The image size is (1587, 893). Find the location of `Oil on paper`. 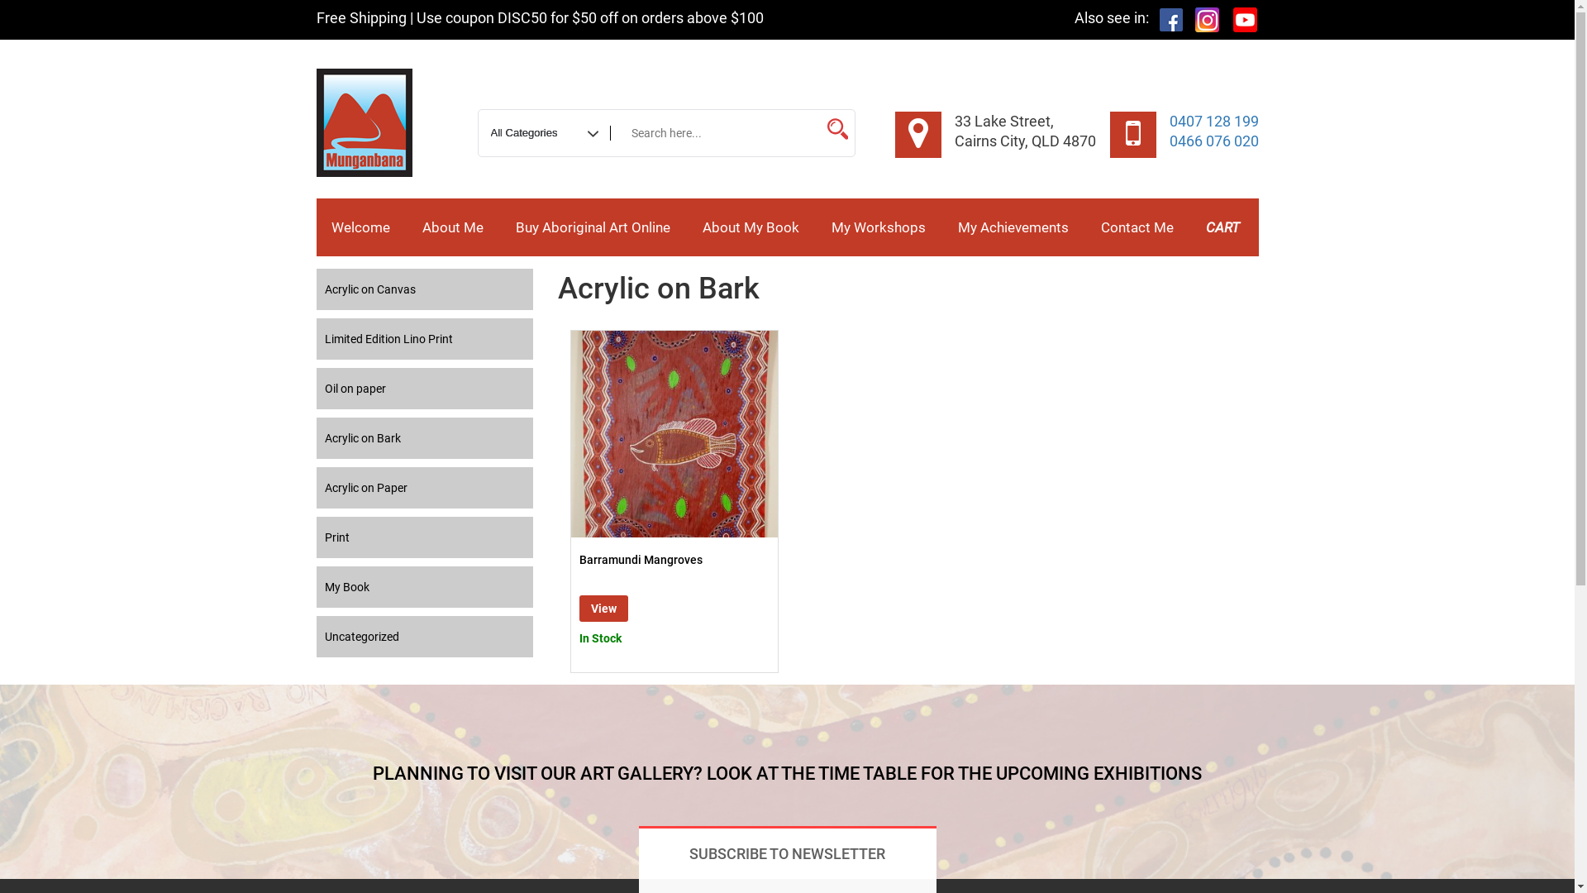

Oil on paper is located at coordinates (425, 389).